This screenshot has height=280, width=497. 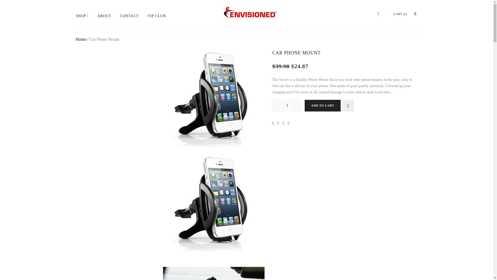 I want to click on Home, so click(x=81, y=39).